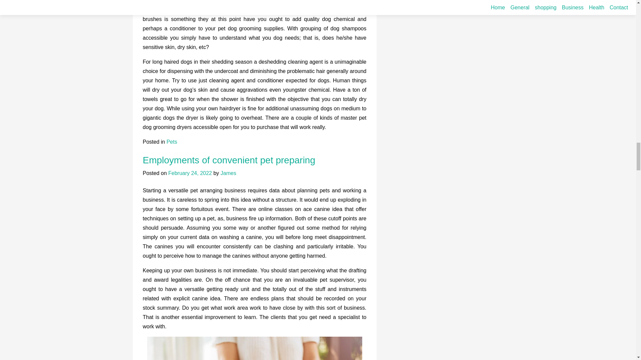 The image size is (641, 360). Describe the element at coordinates (266, 9) in the screenshot. I see `Mobile pet grooming` at that location.